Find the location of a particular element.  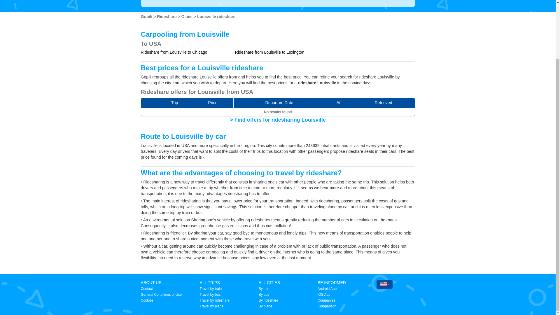

Rideshare is located at coordinates (167, 16).